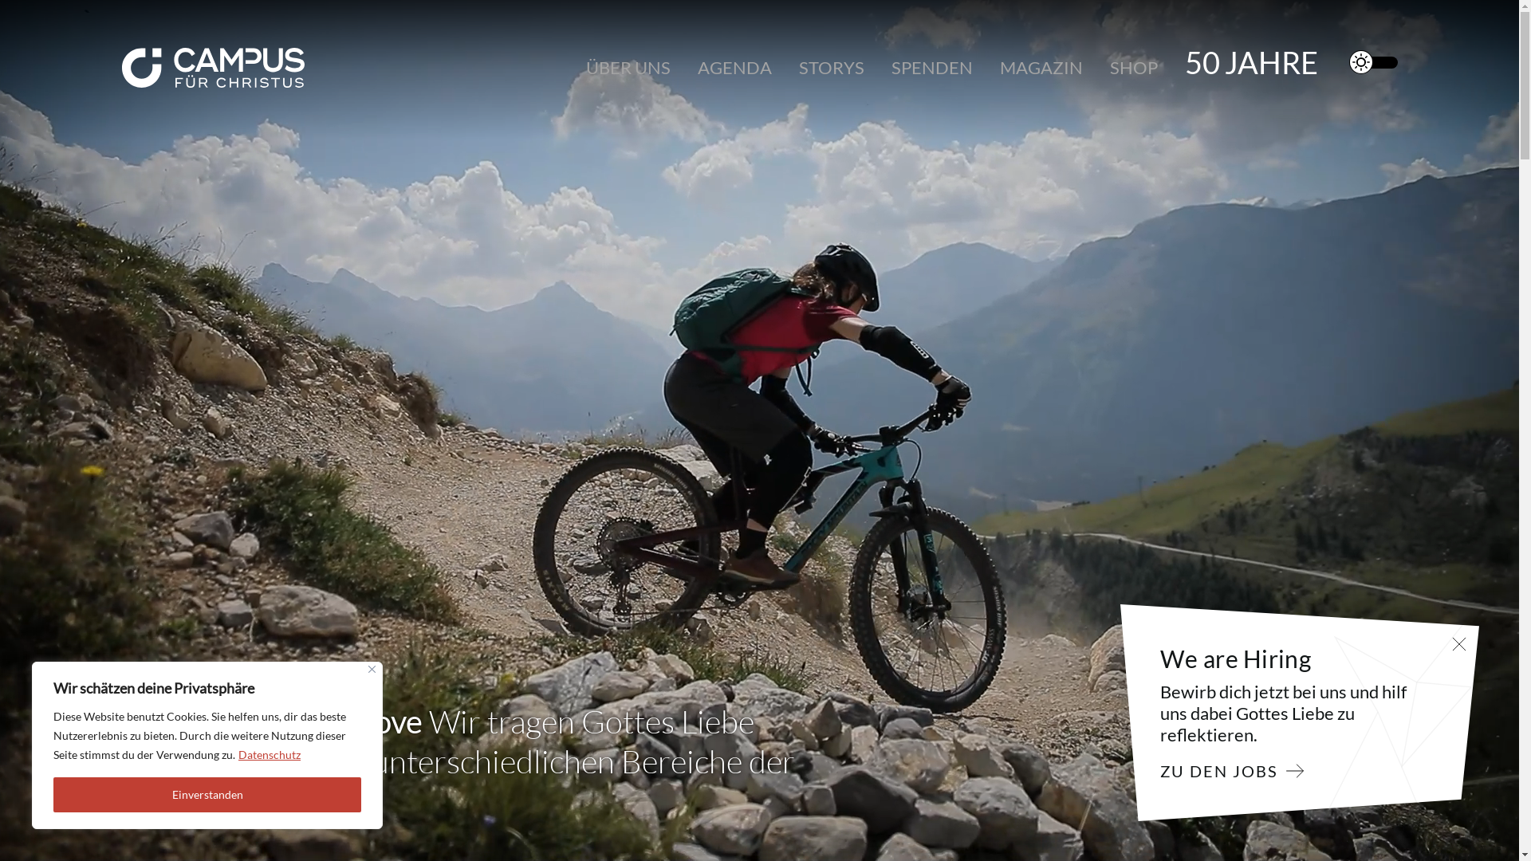 The height and width of the screenshot is (861, 1531). What do you see at coordinates (1134, 67) in the screenshot?
I see `SHOP` at bounding box center [1134, 67].